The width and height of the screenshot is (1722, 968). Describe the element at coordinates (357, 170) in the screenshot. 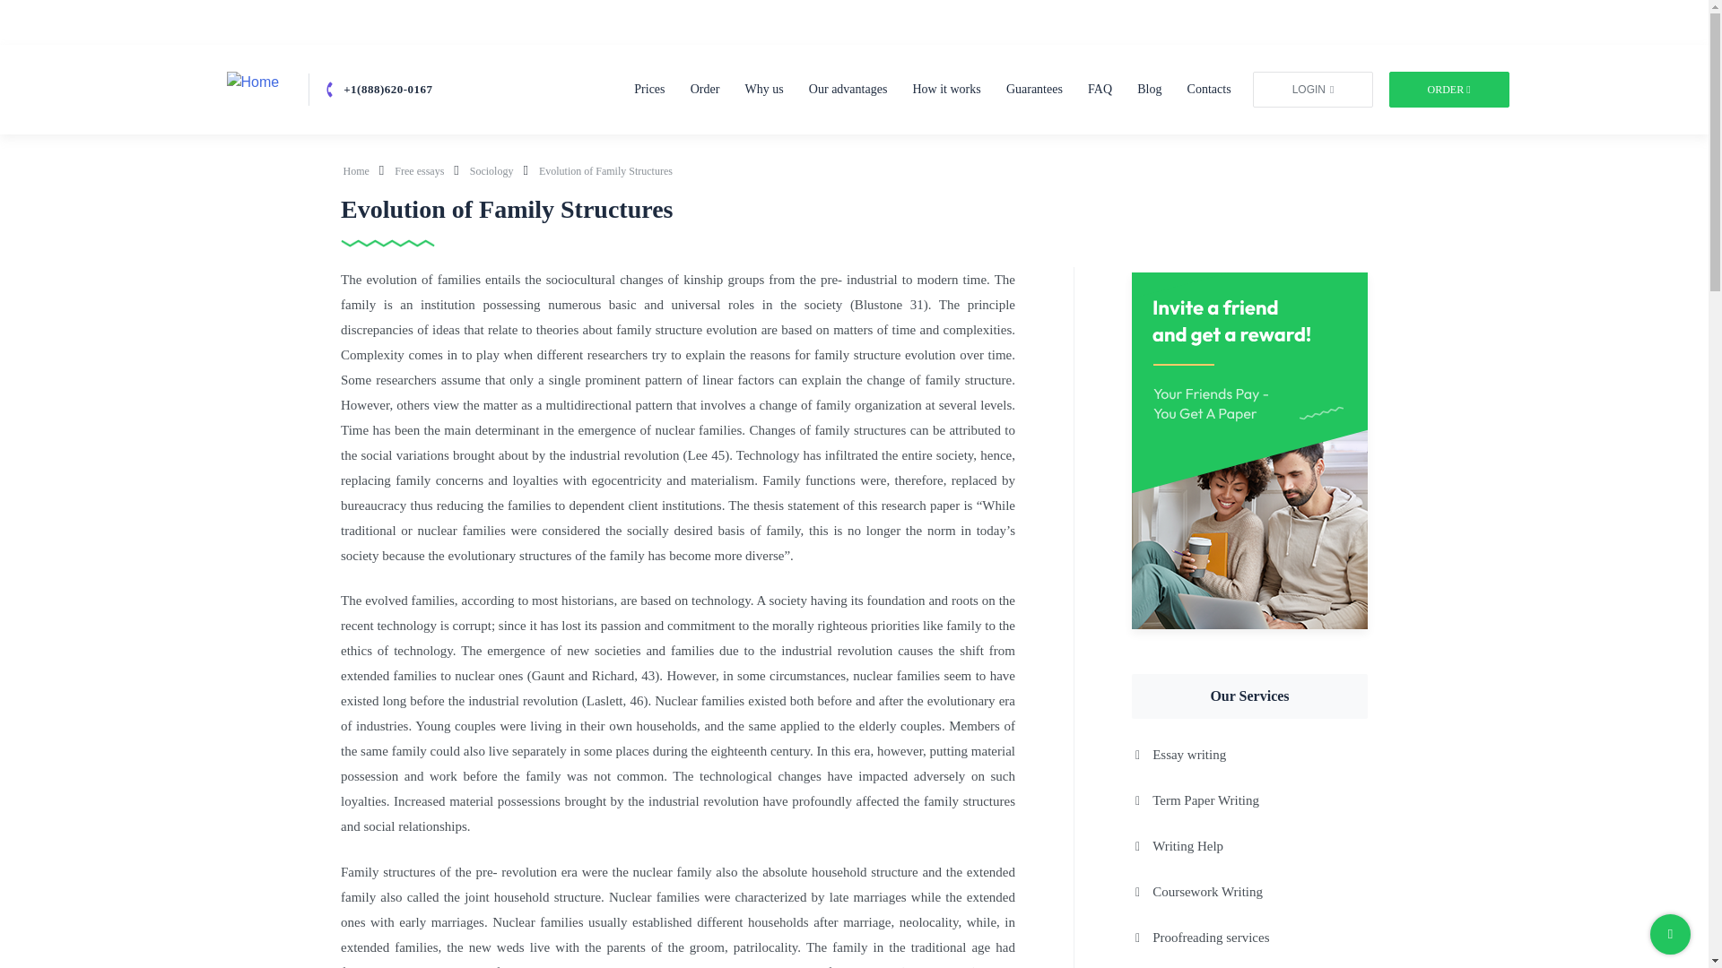

I see `Home` at that location.